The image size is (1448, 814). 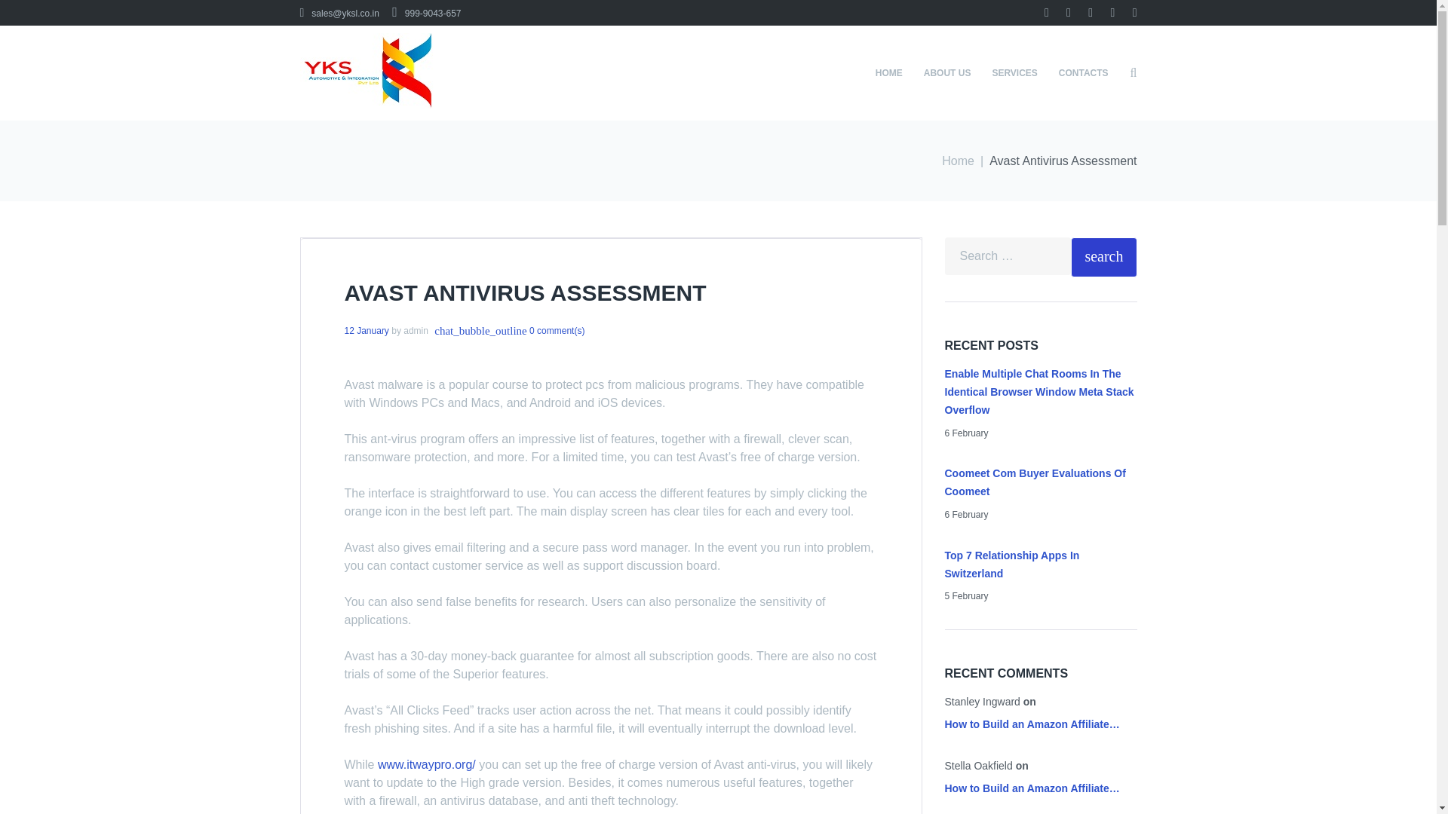 I want to click on ABOUT US, so click(x=947, y=72).